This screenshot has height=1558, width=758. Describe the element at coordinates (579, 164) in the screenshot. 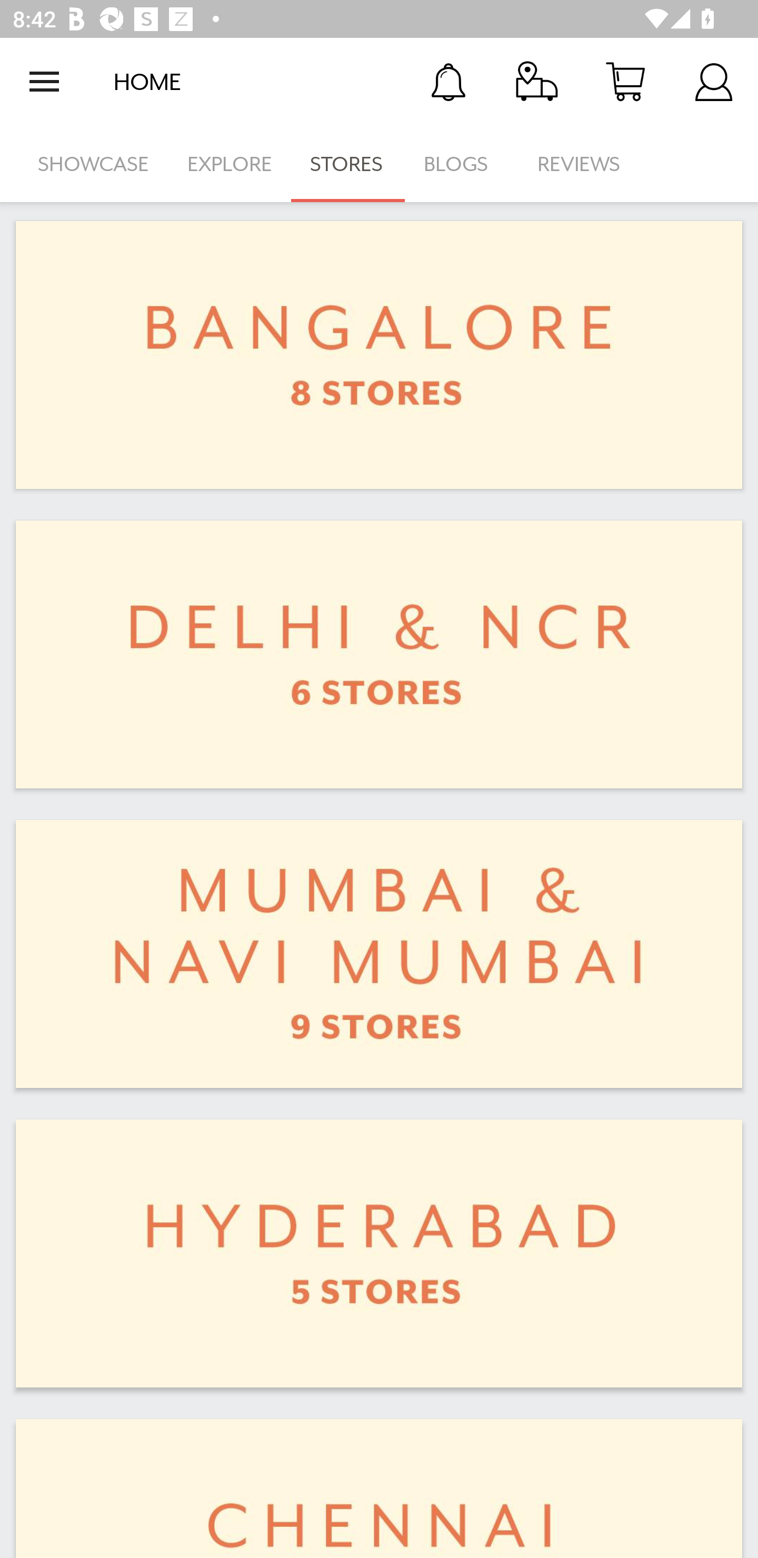

I see `REVIEWS` at that location.